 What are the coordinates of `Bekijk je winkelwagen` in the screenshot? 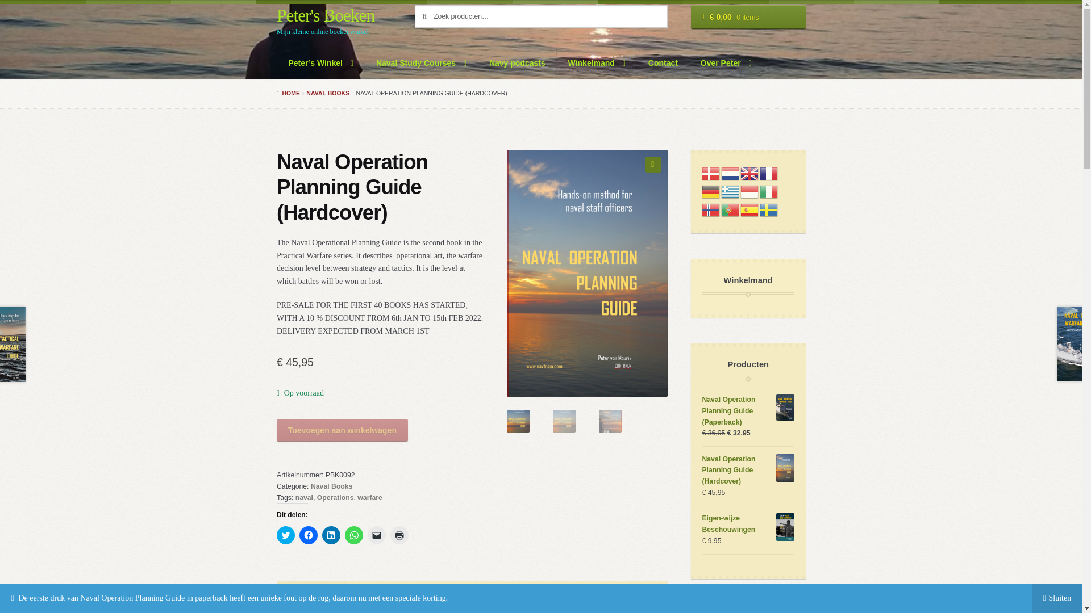 It's located at (748, 16).